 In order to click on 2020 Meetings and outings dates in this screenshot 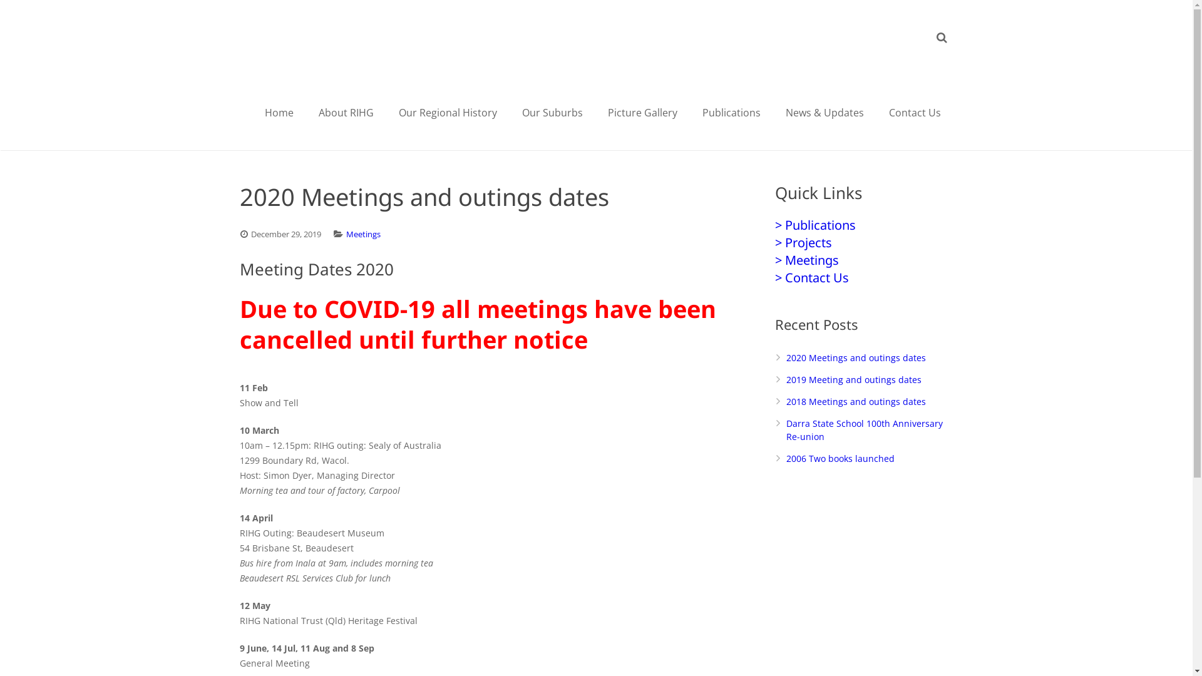, I will do `click(856, 358)`.